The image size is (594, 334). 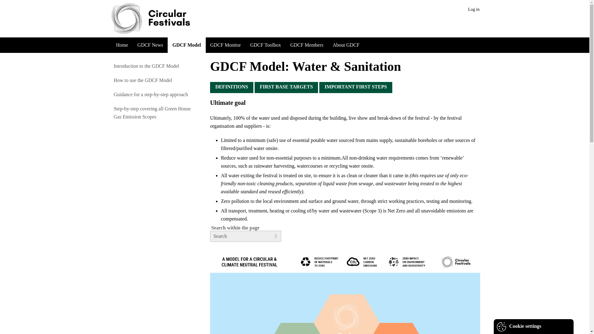 What do you see at coordinates (346, 45) in the screenshot?
I see `About GDCF` at bounding box center [346, 45].